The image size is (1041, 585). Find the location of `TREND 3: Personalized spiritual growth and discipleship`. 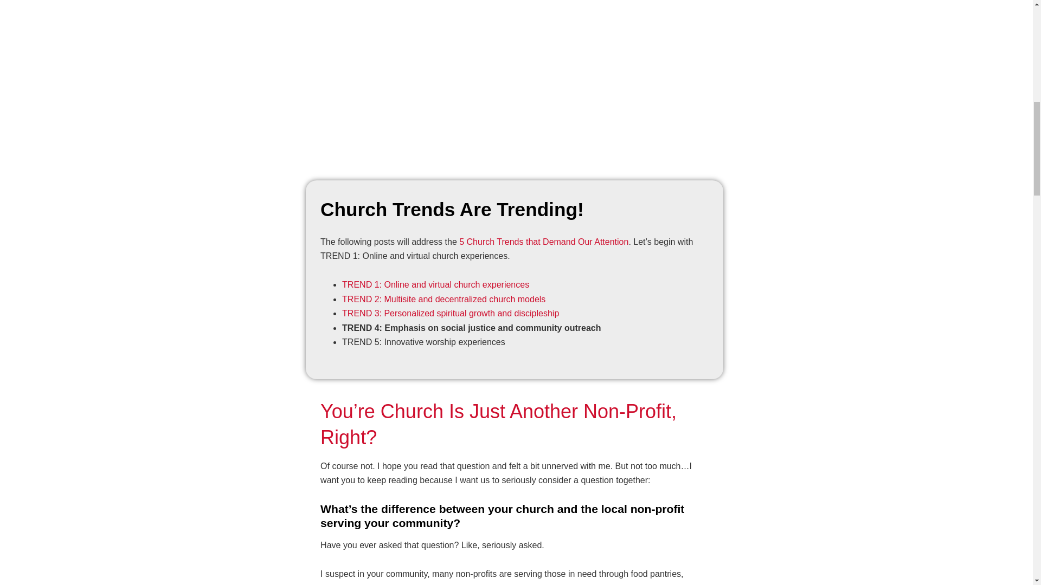

TREND 3: Personalized spiritual growth and discipleship is located at coordinates (451, 313).